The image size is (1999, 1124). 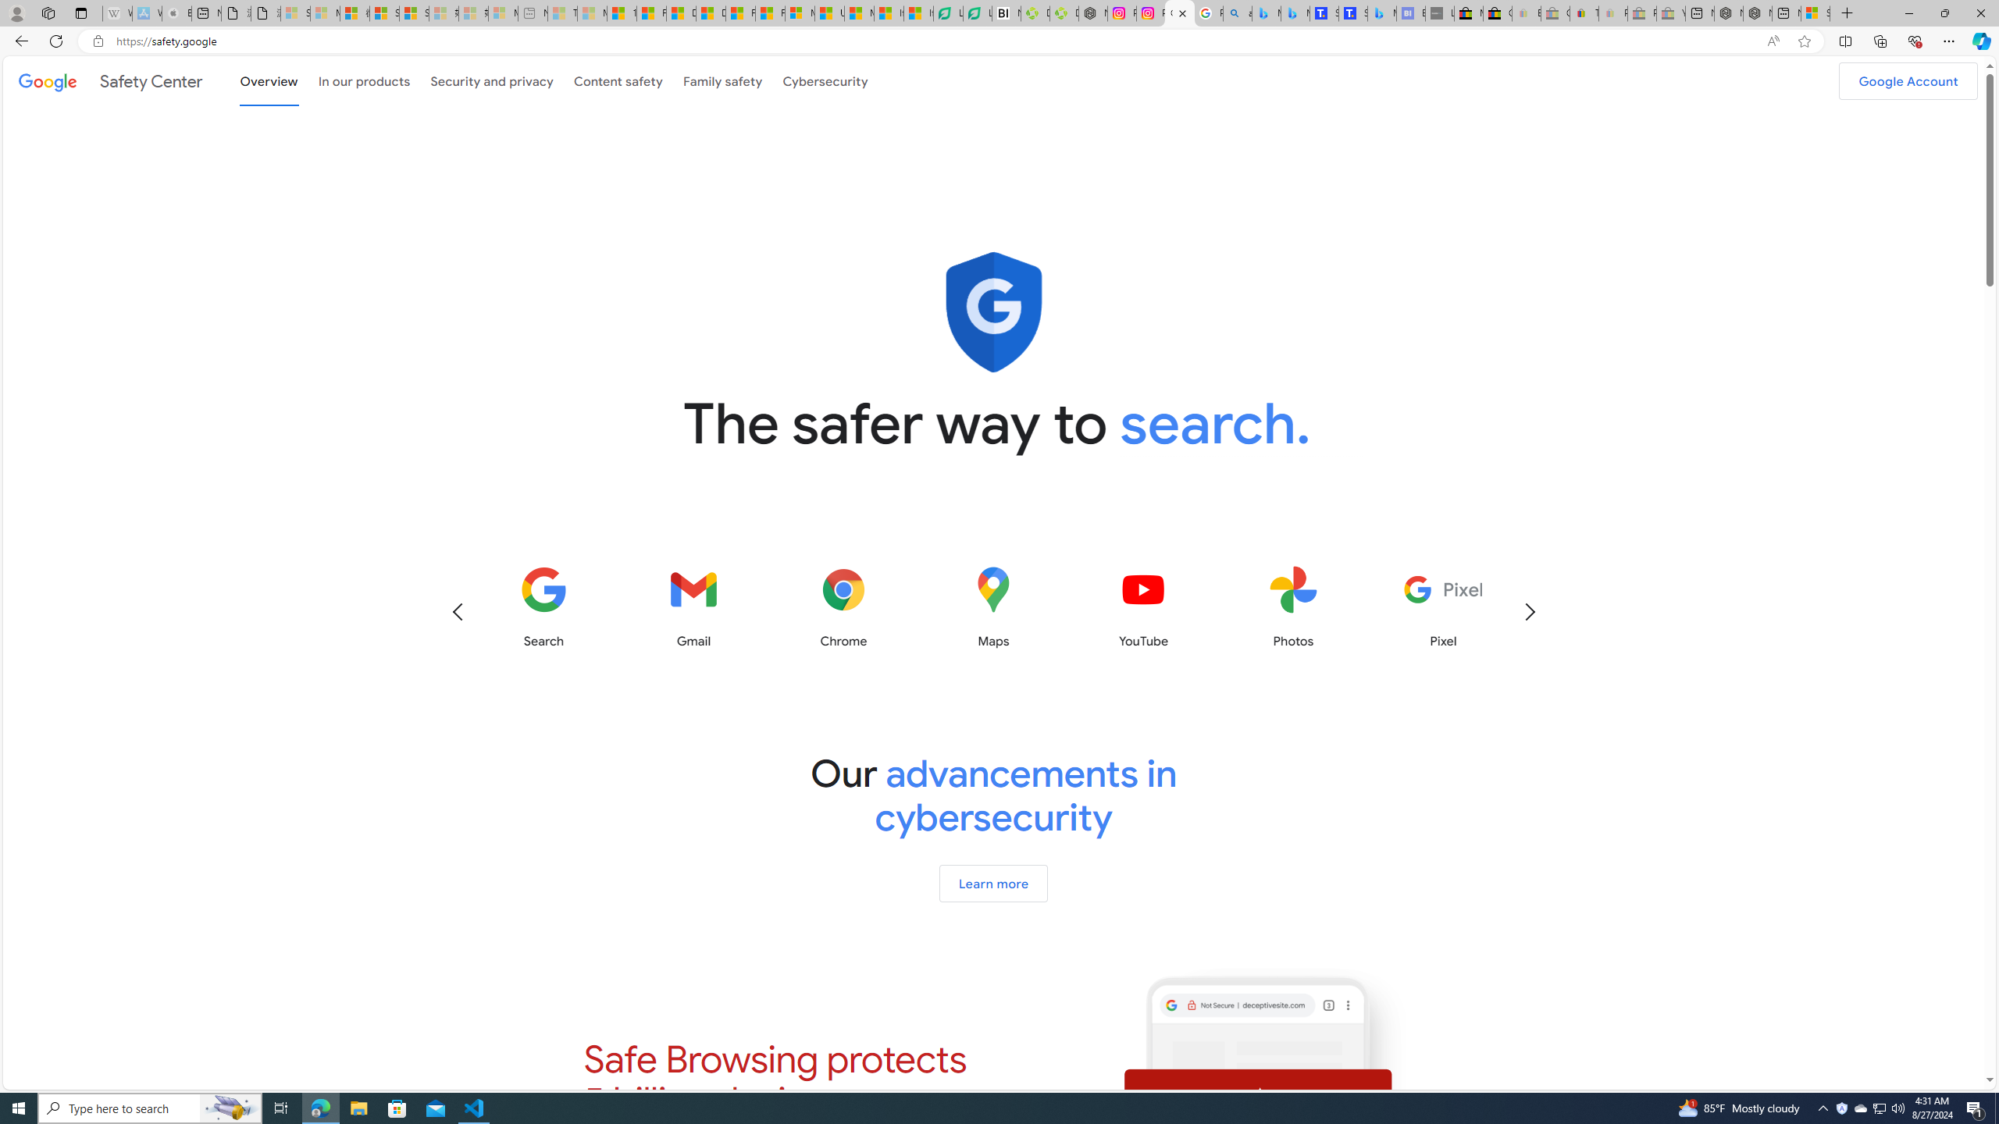 I want to click on YouTube, so click(x=1143, y=607).